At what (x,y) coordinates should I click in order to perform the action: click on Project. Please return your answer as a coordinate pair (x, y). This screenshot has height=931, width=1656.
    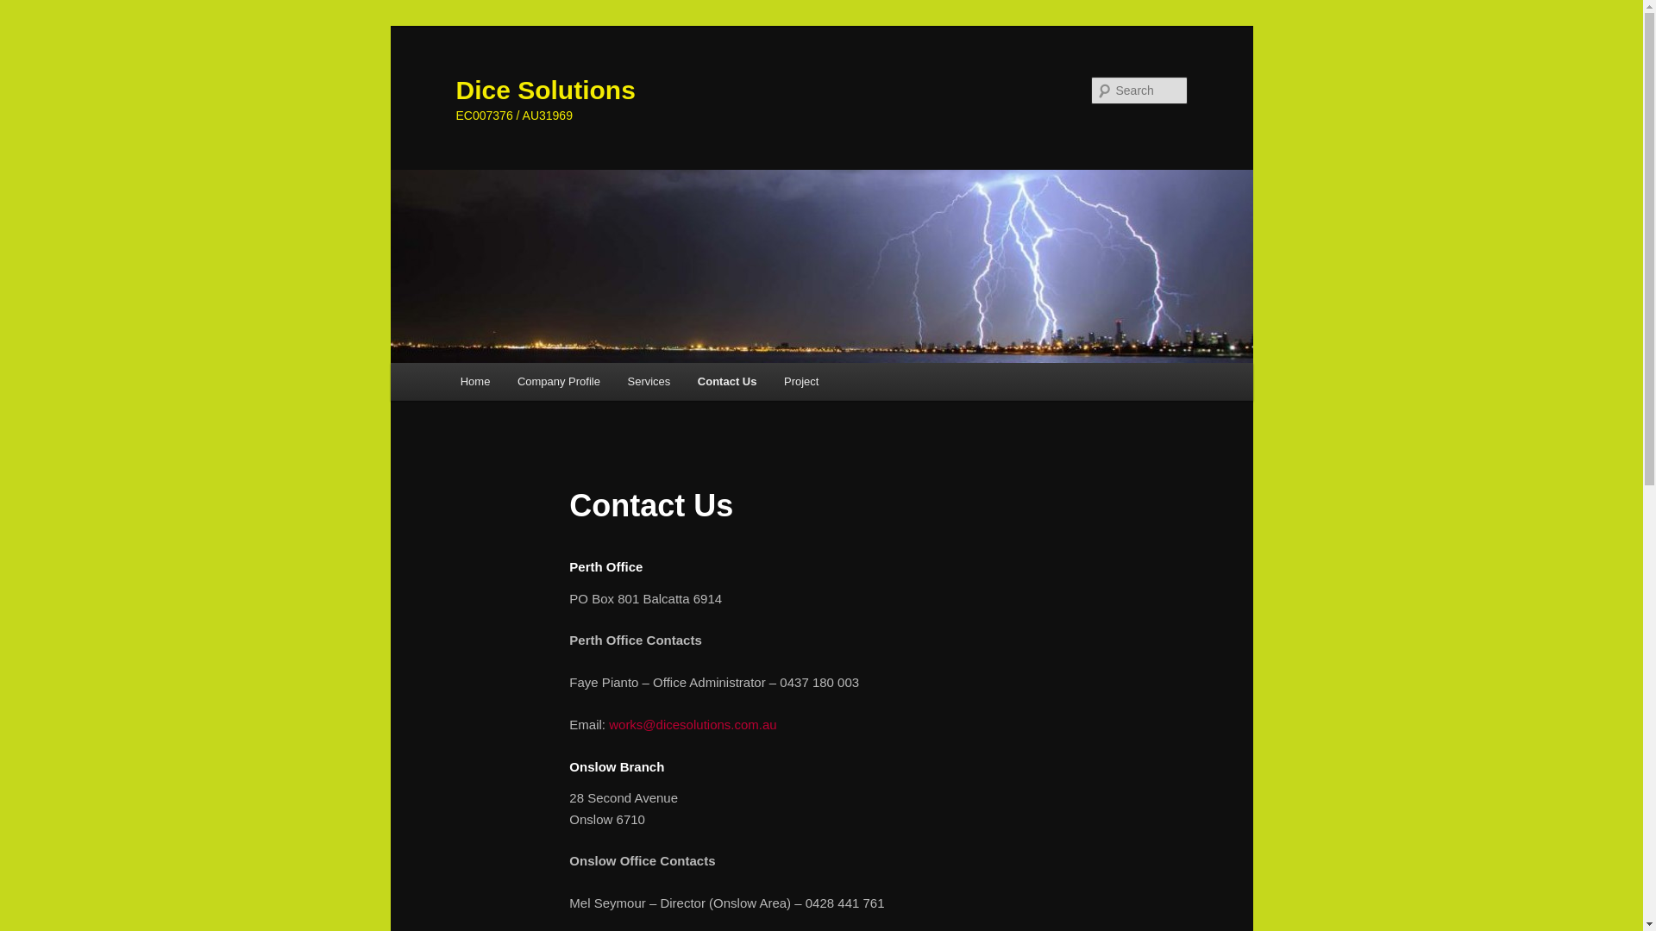
    Looking at the image, I should click on (800, 381).